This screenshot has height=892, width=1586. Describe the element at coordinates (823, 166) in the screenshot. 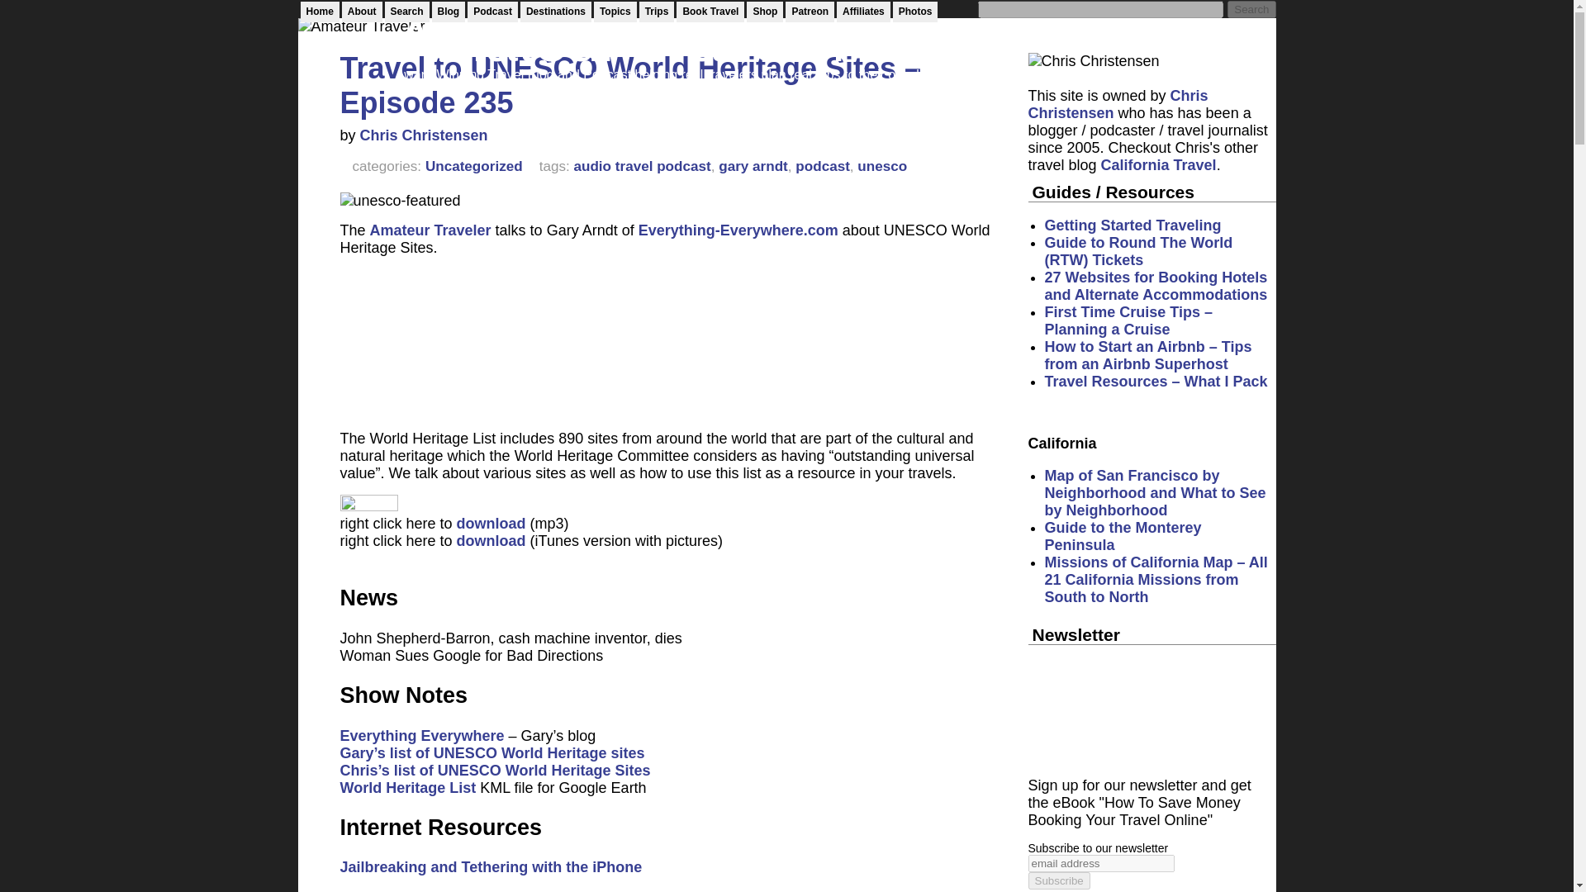

I see `podcast` at that location.